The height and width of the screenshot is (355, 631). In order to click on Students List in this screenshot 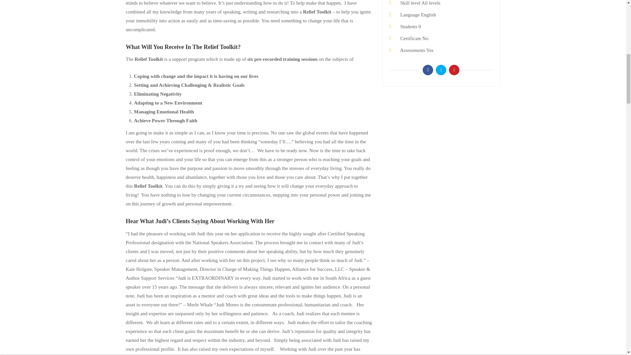, I will do `click(224, 10)`.